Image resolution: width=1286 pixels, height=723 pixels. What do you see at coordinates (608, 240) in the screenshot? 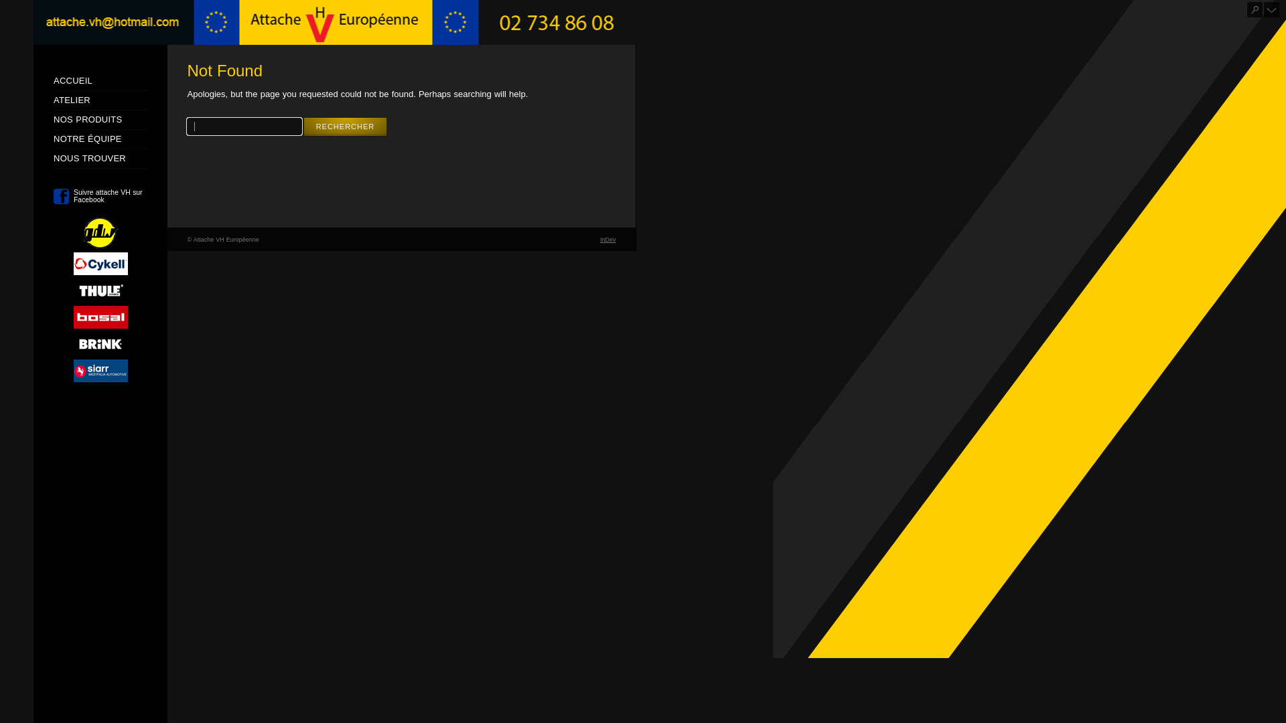
I see `InDev` at bounding box center [608, 240].